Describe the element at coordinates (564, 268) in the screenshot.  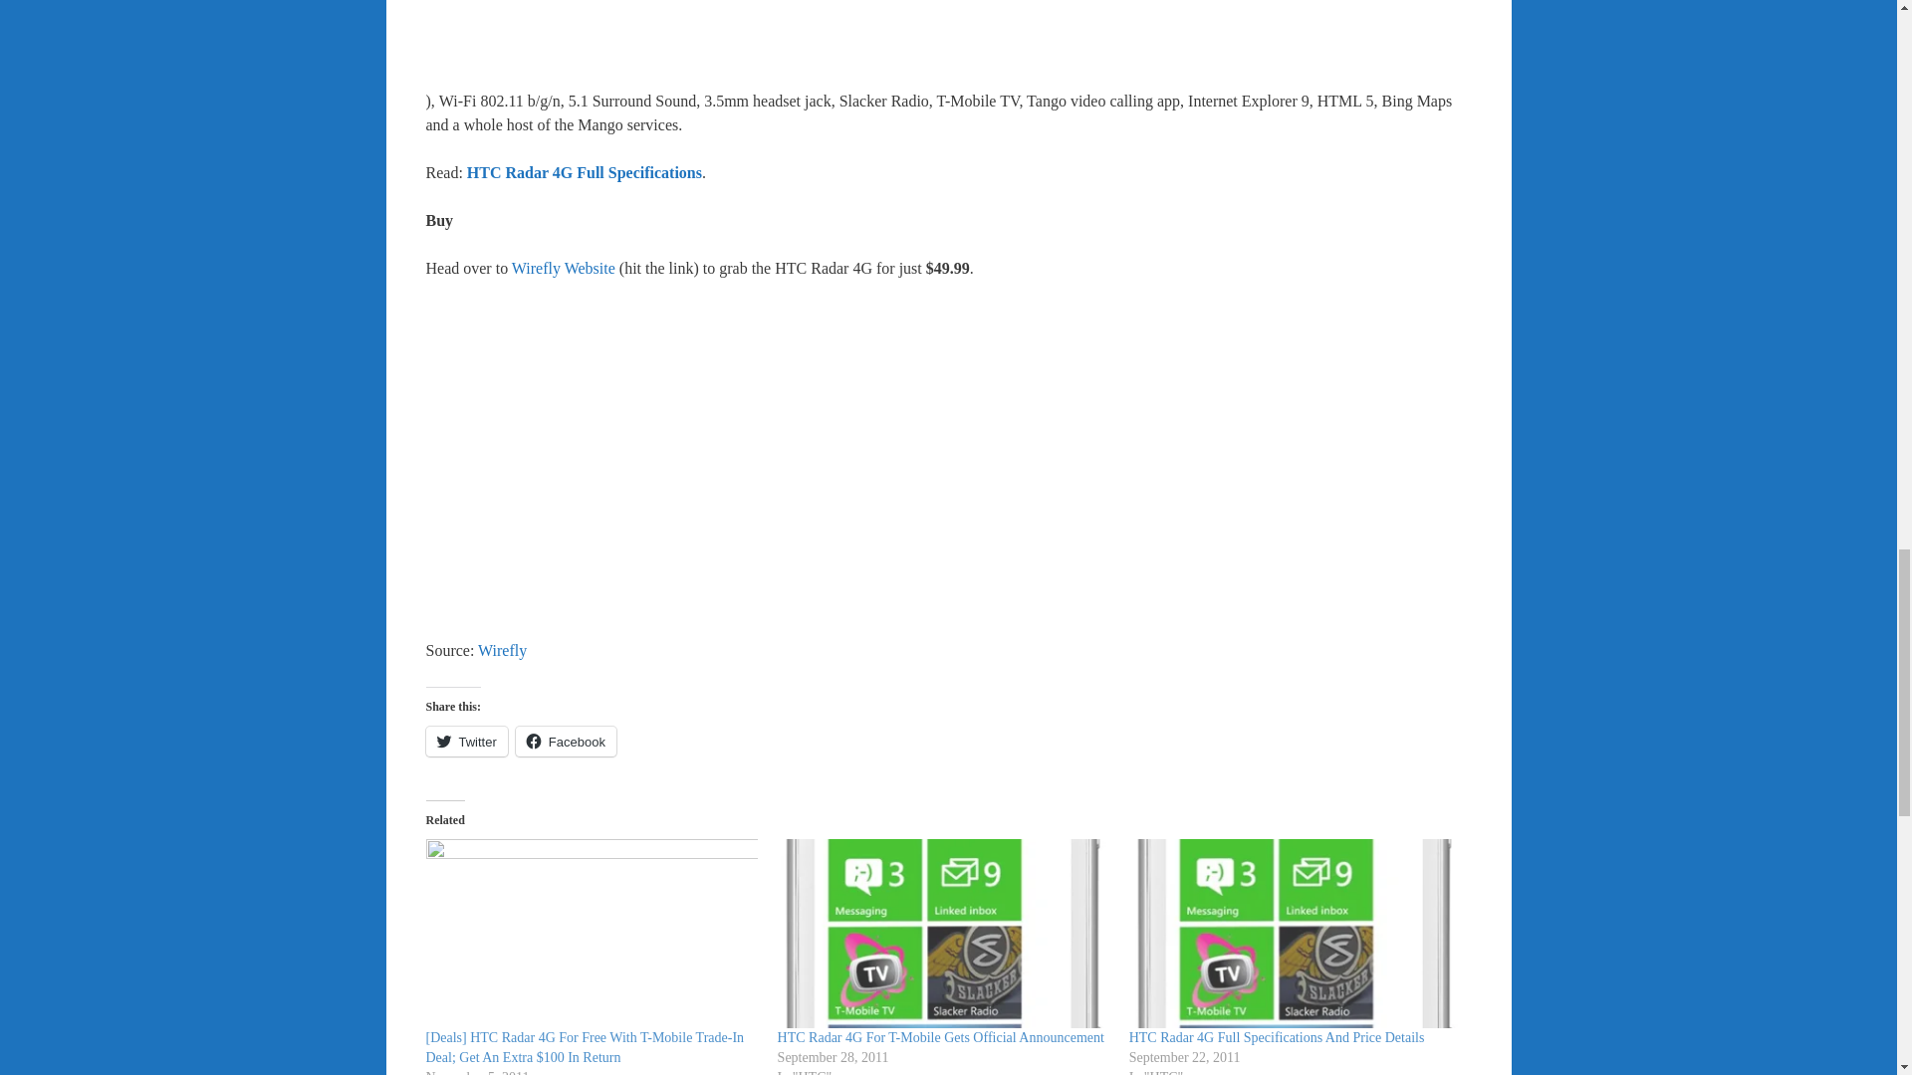
I see `Wirefly Website` at that location.